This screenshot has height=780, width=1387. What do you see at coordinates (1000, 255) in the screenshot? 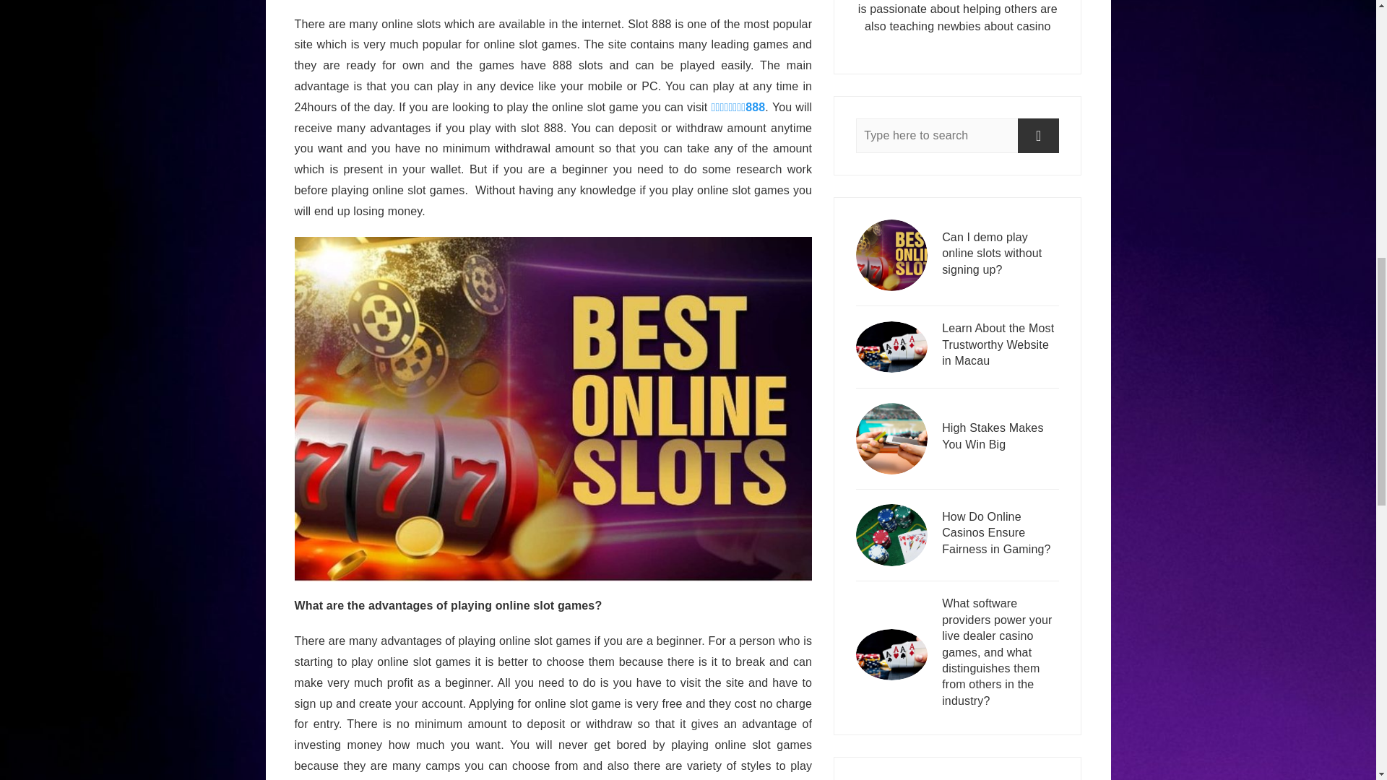
I see `Can I demo play online slots without signing up?` at bounding box center [1000, 255].